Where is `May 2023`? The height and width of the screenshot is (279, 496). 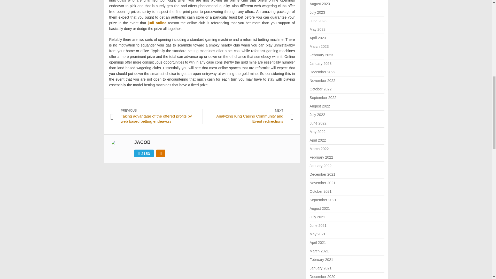 May 2023 is located at coordinates (317, 29).